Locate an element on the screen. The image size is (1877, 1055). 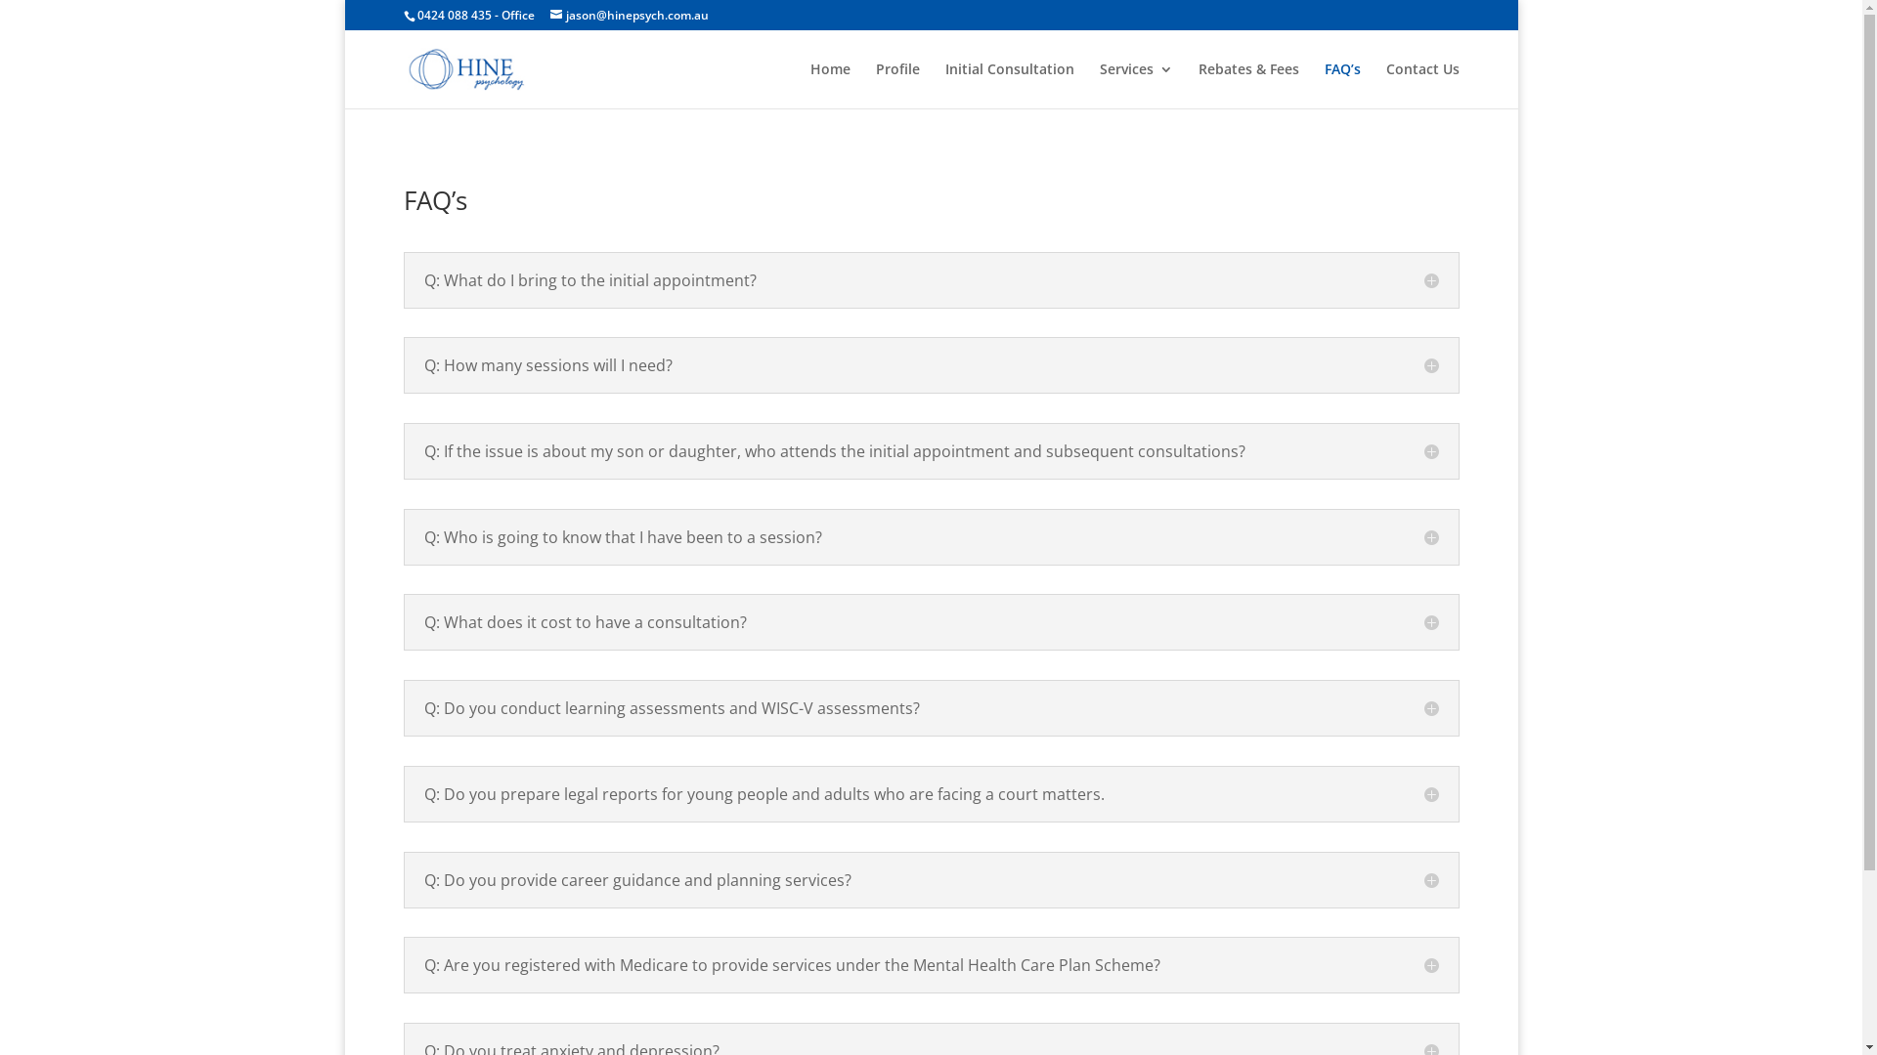
Initial Consultation is located at coordinates (1009, 86).